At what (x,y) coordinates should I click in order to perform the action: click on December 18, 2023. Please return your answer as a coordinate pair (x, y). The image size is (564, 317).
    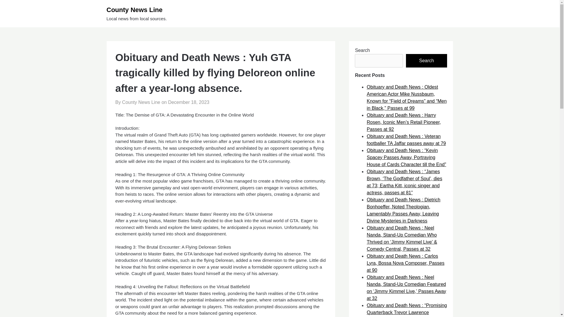
    Looking at the image, I should click on (189, 102).